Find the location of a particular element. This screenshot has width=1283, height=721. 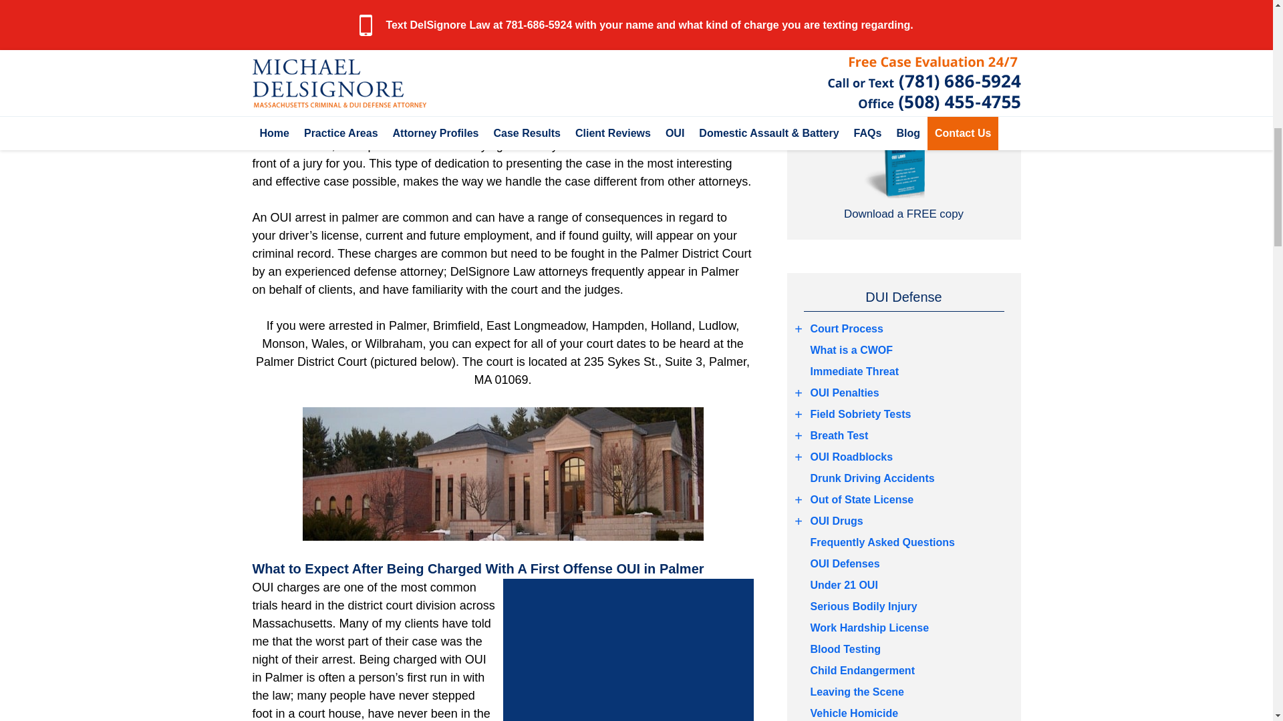

See More is located at coordinates (799, 436).